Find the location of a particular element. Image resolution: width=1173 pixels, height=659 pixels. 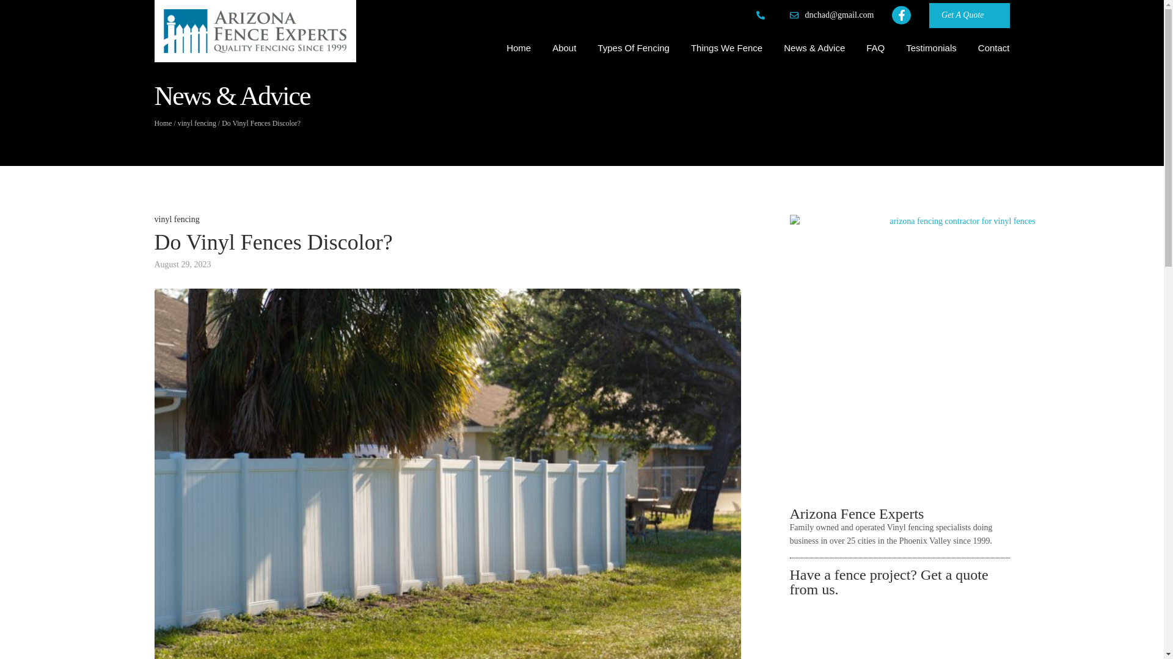

Things We Fence is located at coordinates (726, 48).